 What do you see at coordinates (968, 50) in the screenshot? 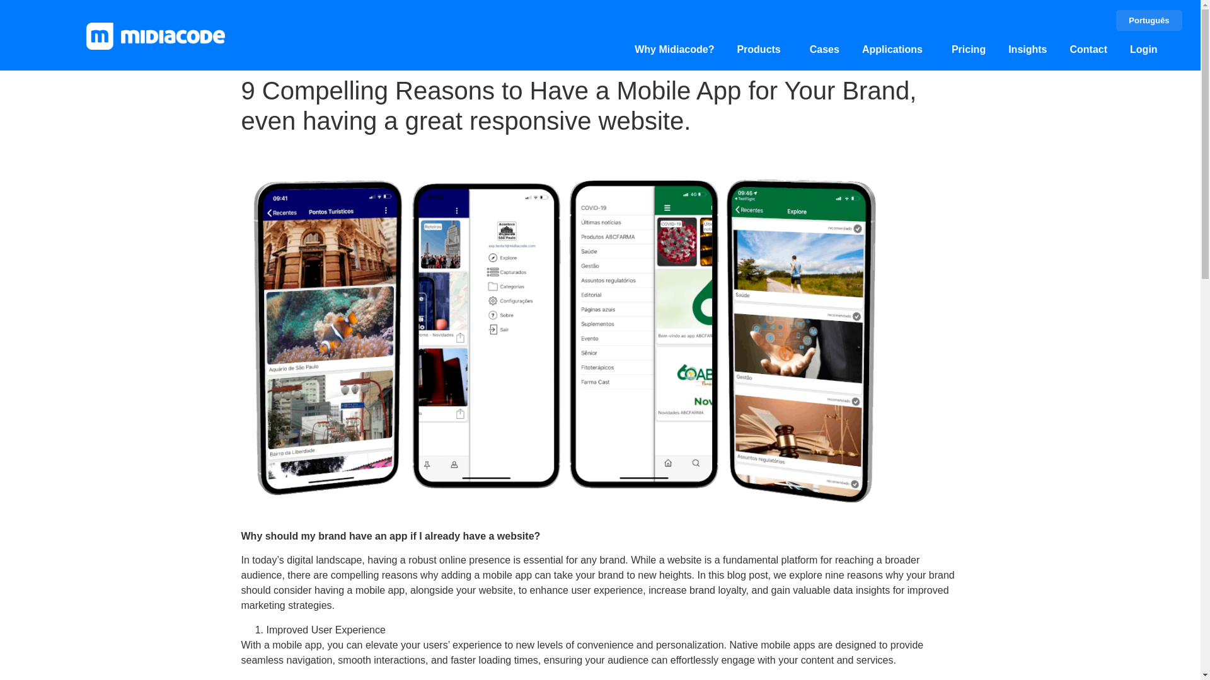
I see `Pricing` at bounding box center [968, 50].